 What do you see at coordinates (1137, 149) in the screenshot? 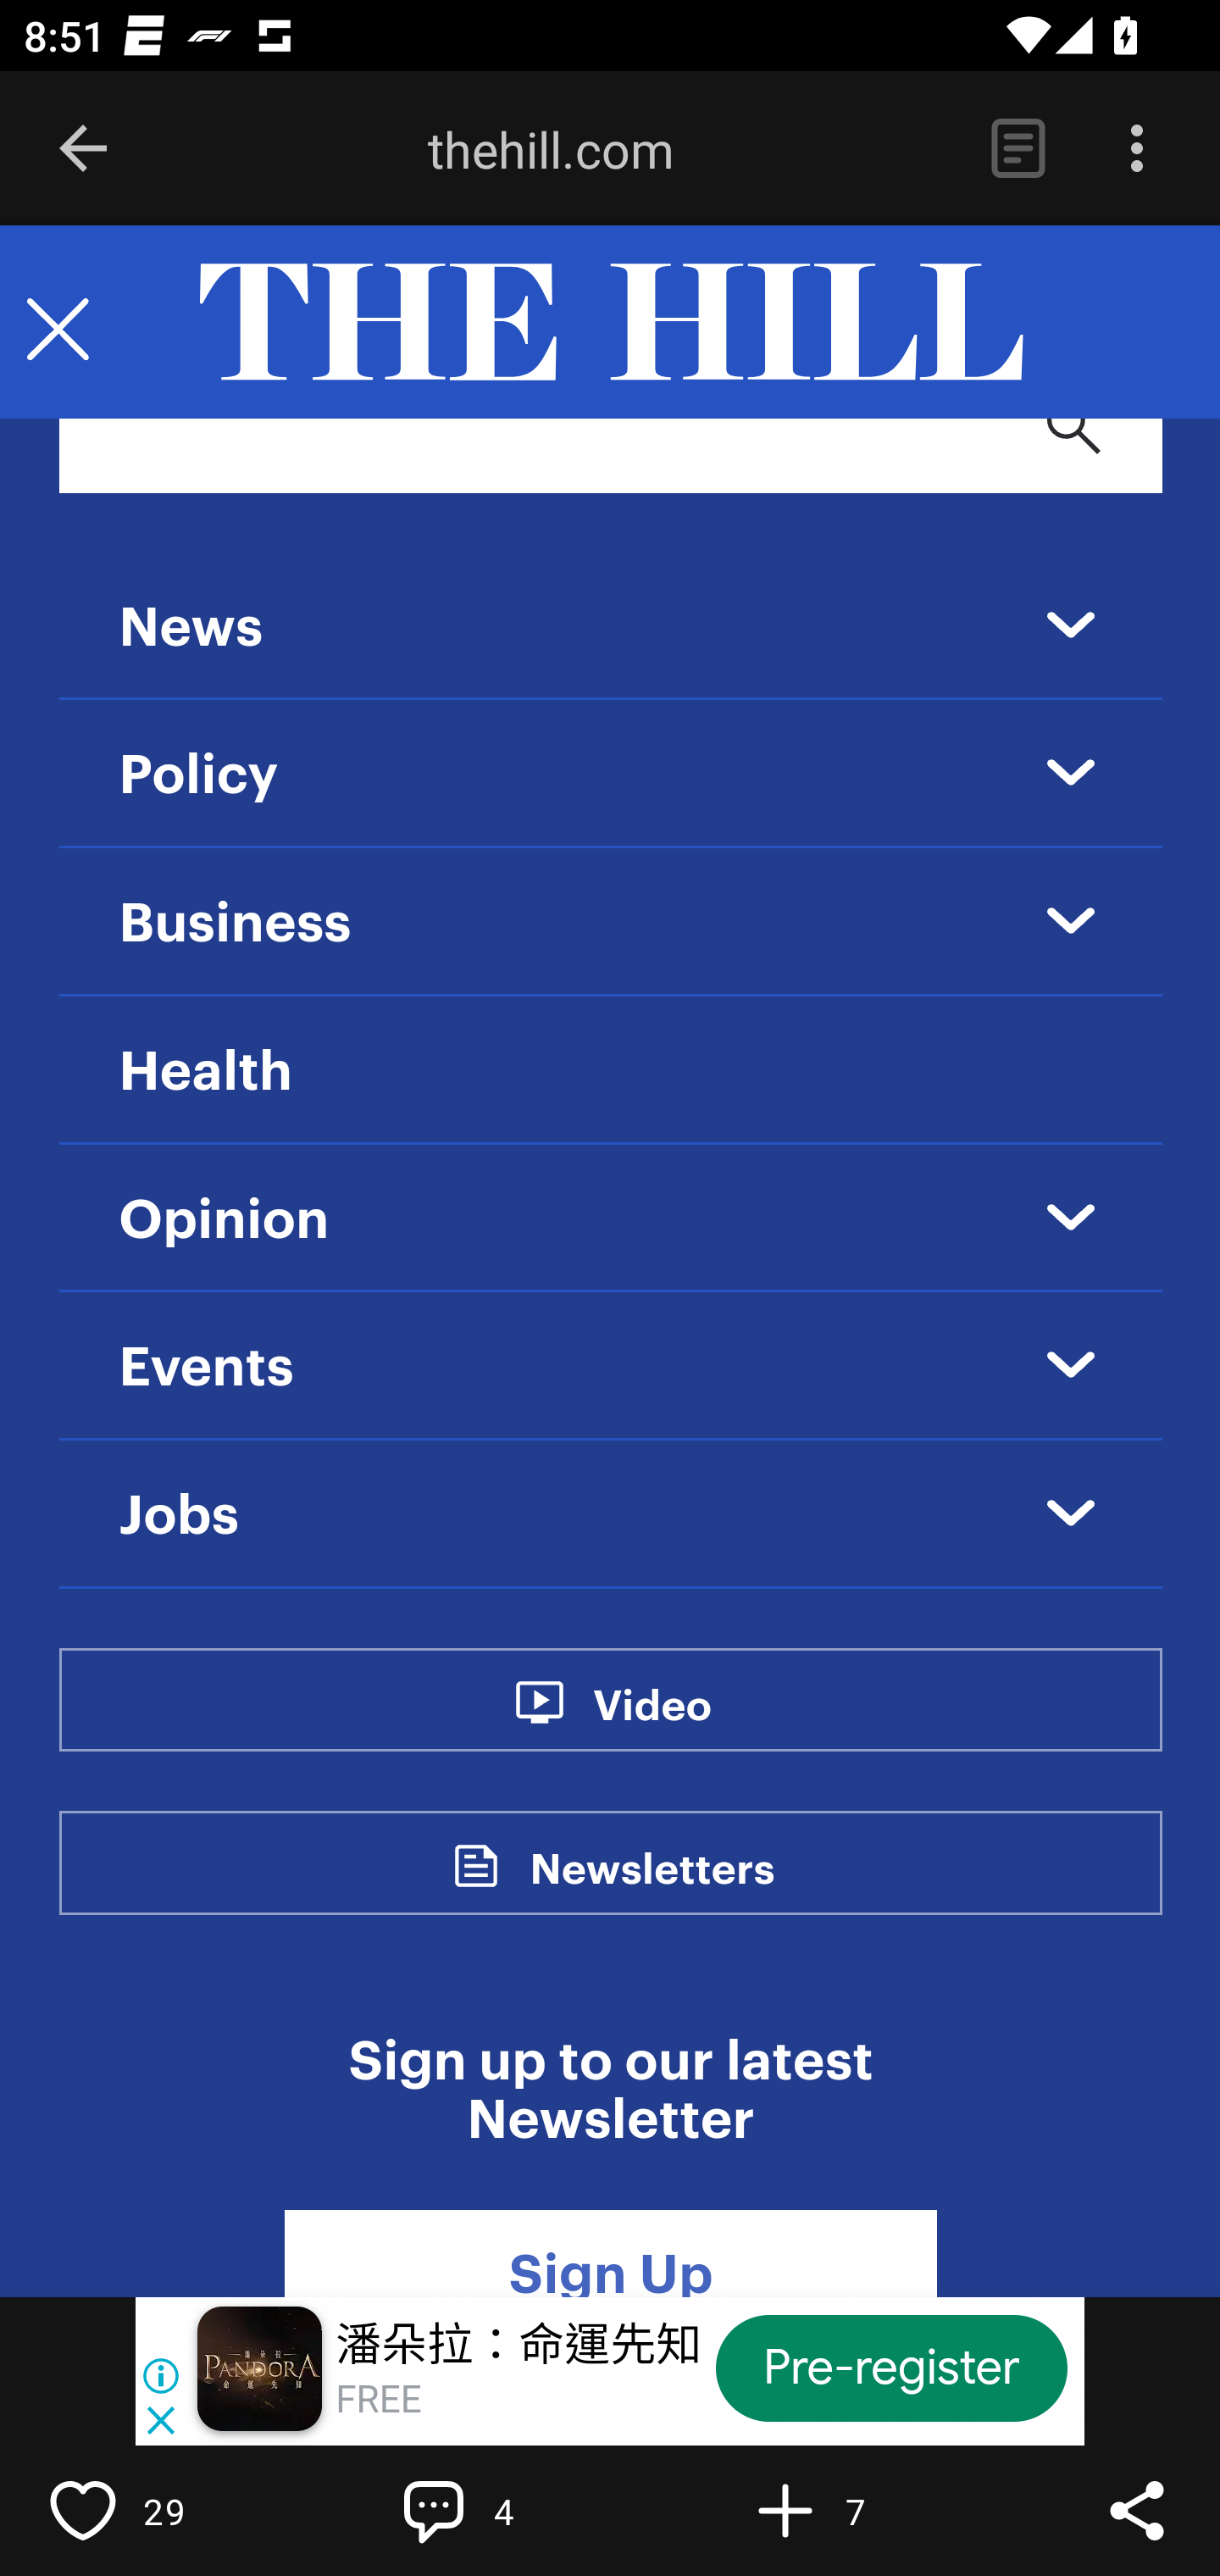
I see `Options` at bounding box center [1137, 149].